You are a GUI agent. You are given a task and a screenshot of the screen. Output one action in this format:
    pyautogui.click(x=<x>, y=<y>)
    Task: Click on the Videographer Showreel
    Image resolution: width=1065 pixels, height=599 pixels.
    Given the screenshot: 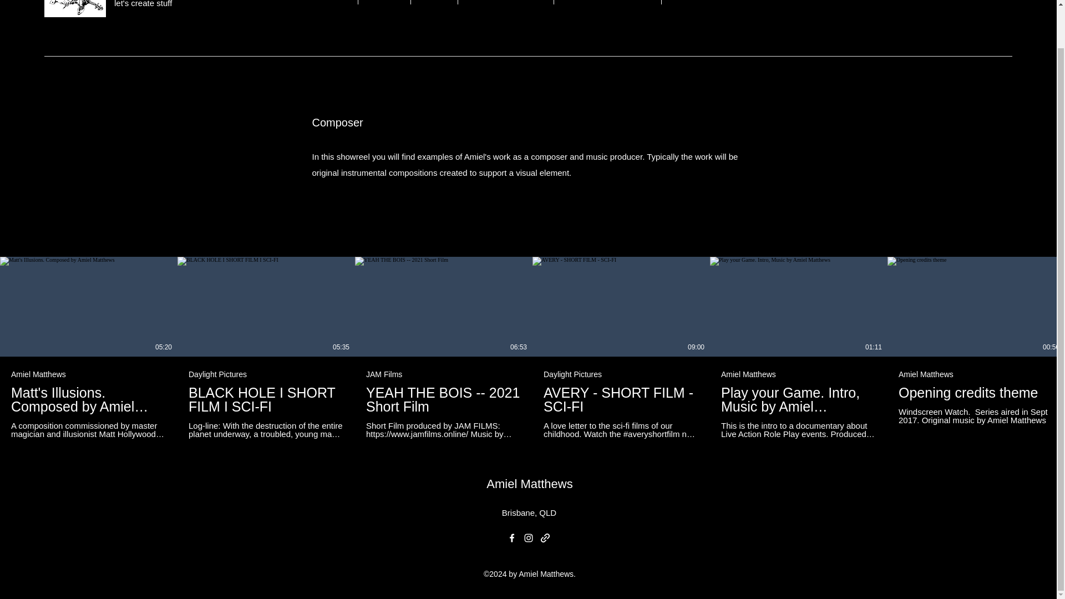 What is the action you would take?
    pyautogui.click(x=607, y=2)
    